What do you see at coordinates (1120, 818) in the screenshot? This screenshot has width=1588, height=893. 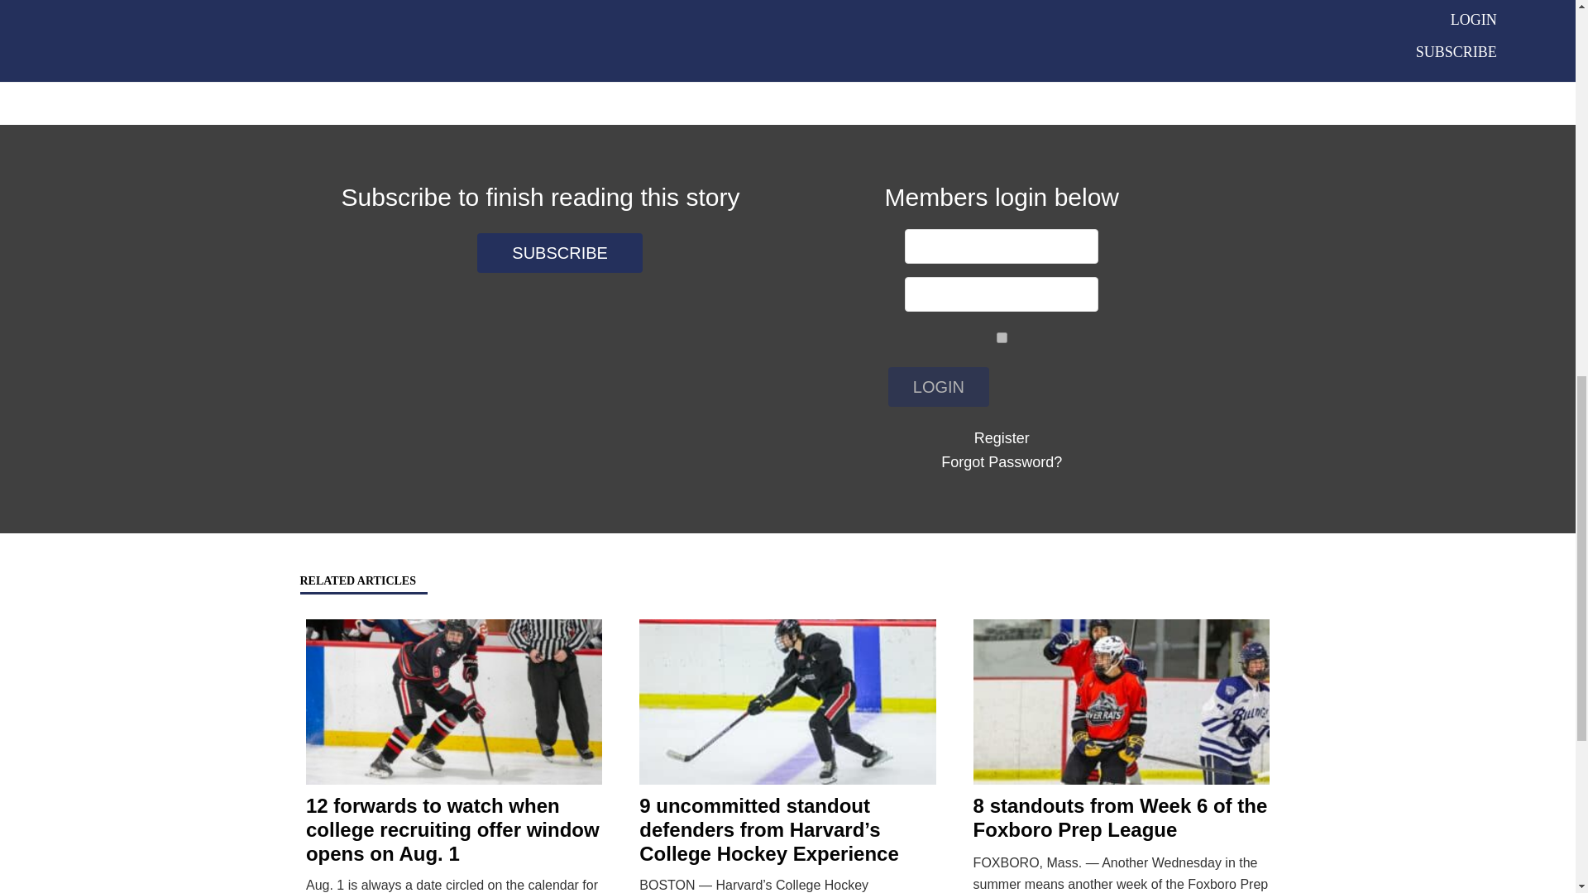 I see `8 standouts from Week 6 of the Foxboro Prep League` at bounding box center [1120, 818].